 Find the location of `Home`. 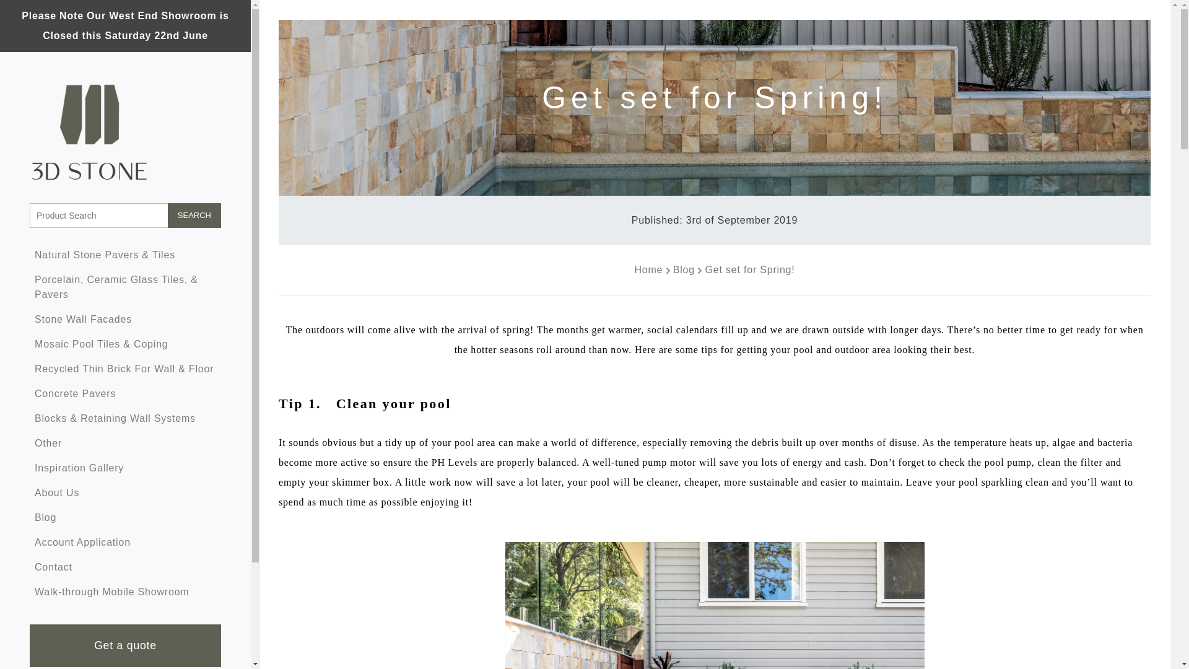

Home is located at coordinates (648, 269).